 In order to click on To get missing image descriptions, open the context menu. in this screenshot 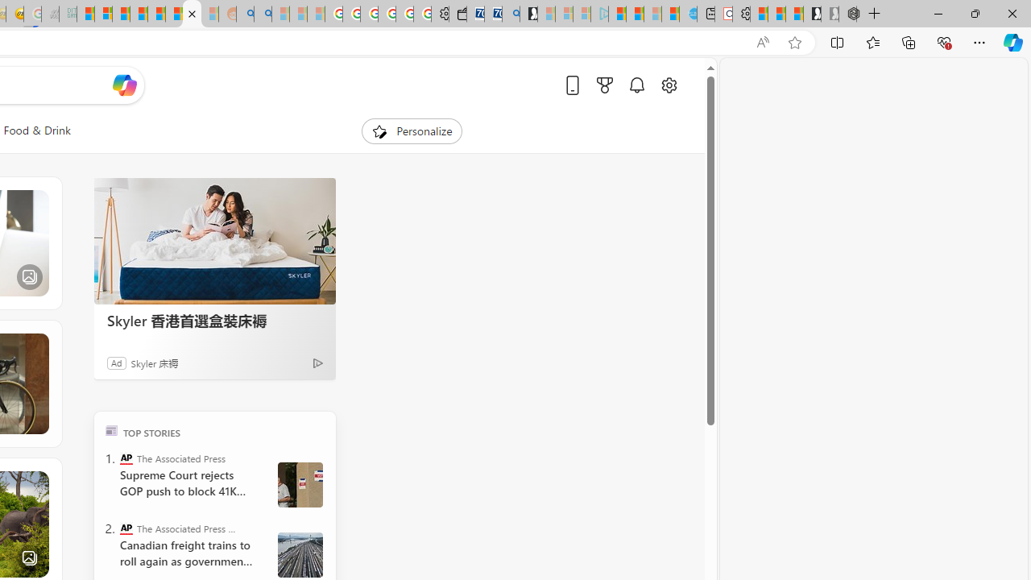, I will do `click(379, 130)`.